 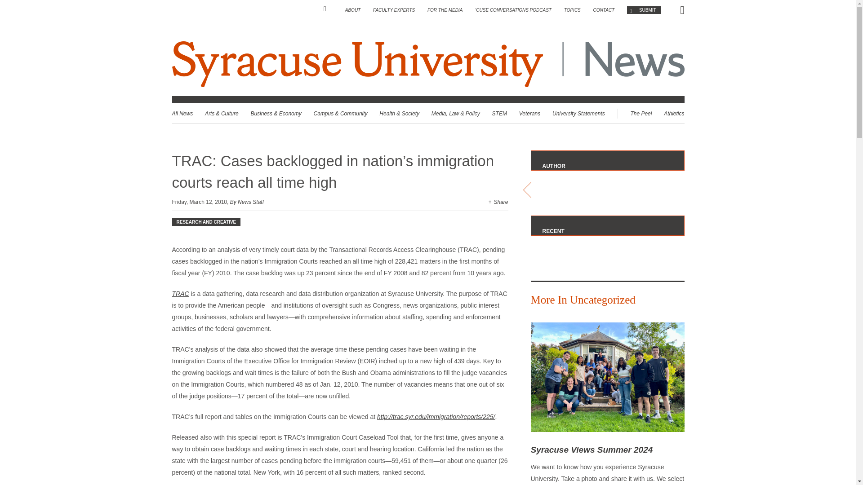 What do you see at coordinates (359, 64) in the screenshot?
I see `Syracuse University` at bounding box center [359, 64].